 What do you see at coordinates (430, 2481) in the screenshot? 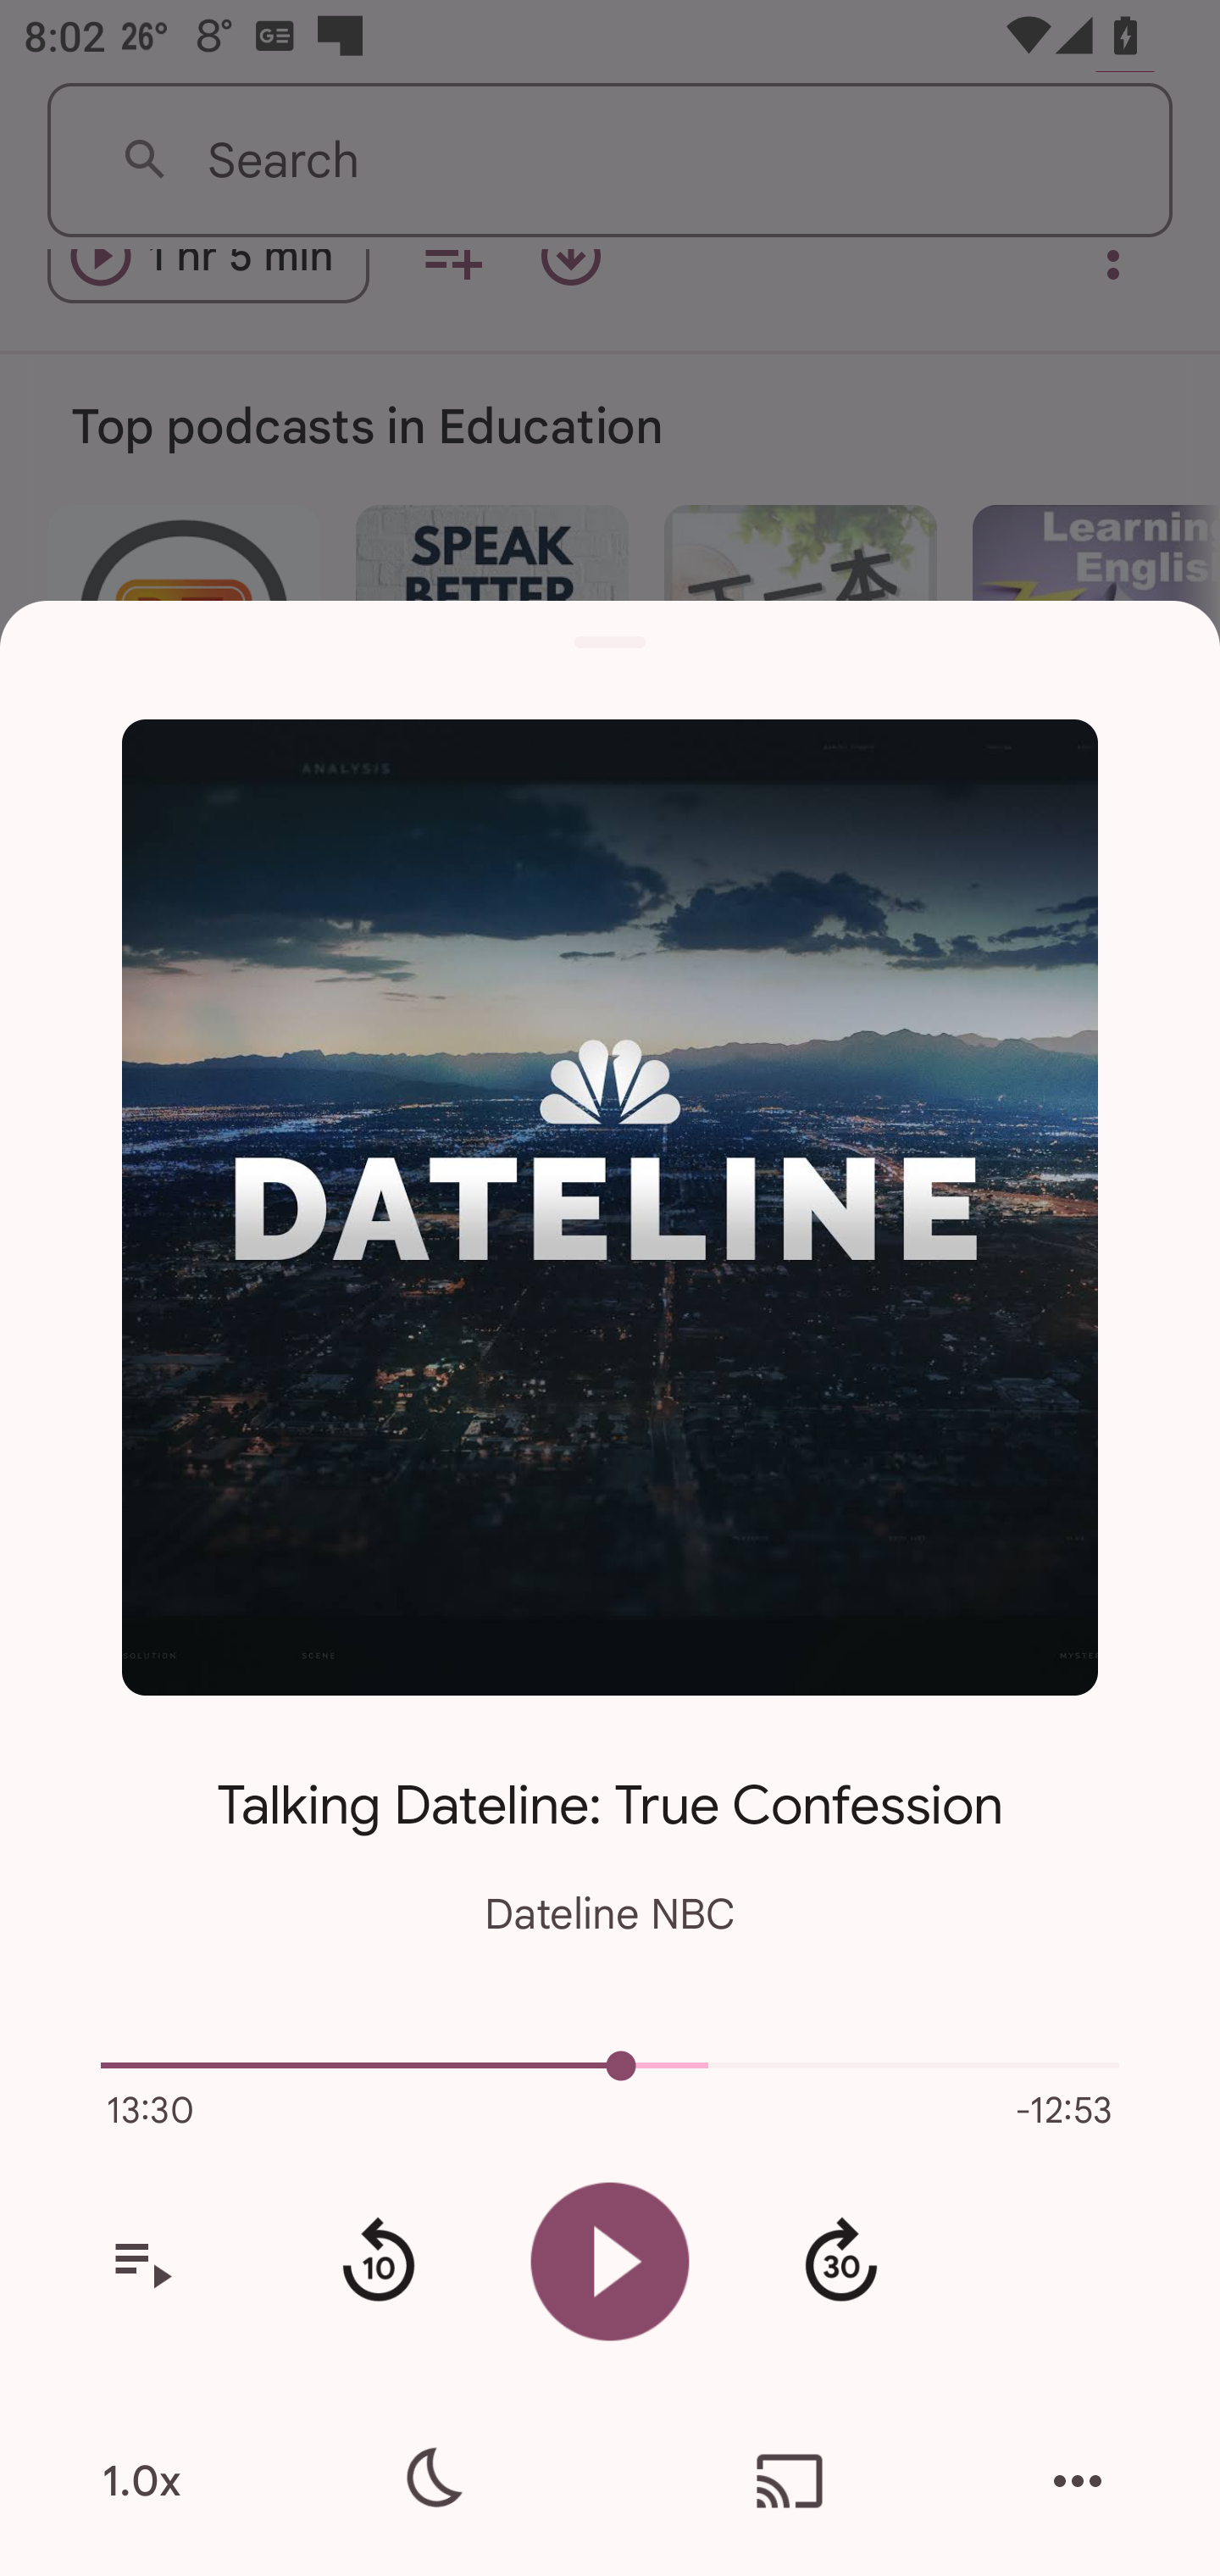
I see `Sleep timer settings` at bounding box center [430, 2481].